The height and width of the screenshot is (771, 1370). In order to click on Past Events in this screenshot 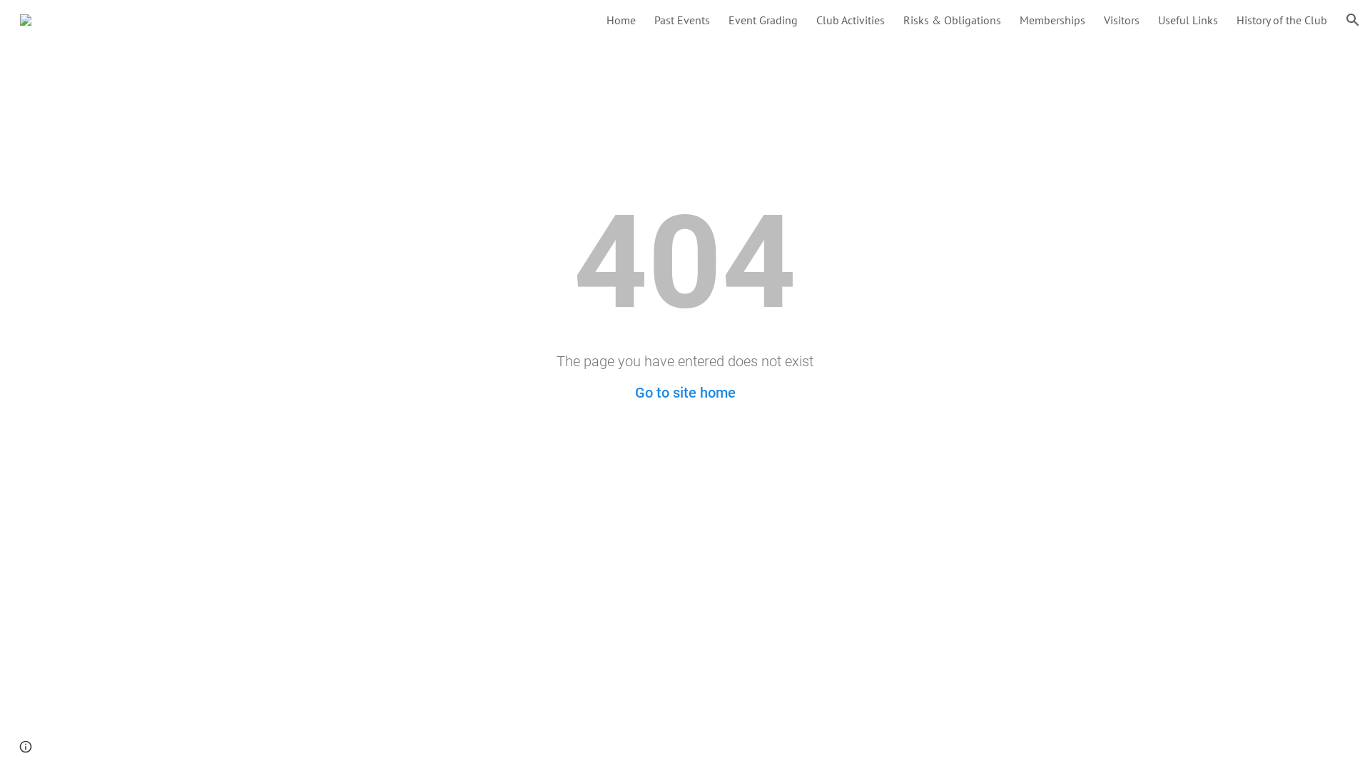, I will do `click(682, 20)`.